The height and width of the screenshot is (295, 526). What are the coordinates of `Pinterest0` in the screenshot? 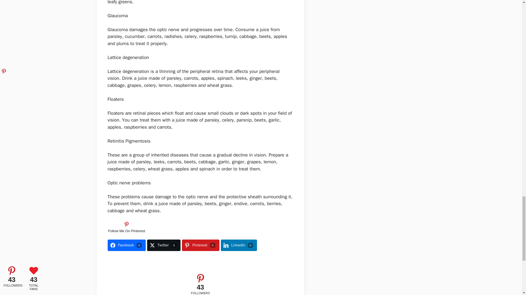 It's located at (201, 245).